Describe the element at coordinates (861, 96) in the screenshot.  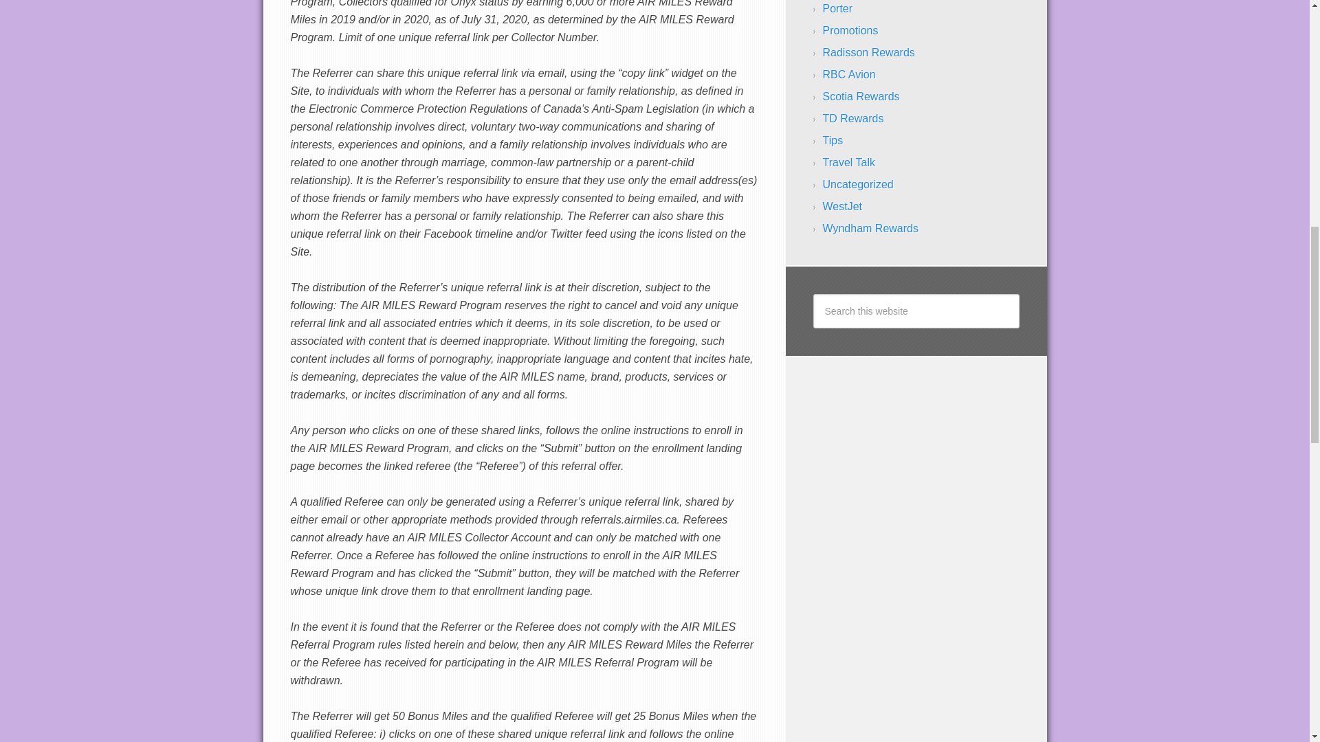
I see `Scotia Rewards` at that location.